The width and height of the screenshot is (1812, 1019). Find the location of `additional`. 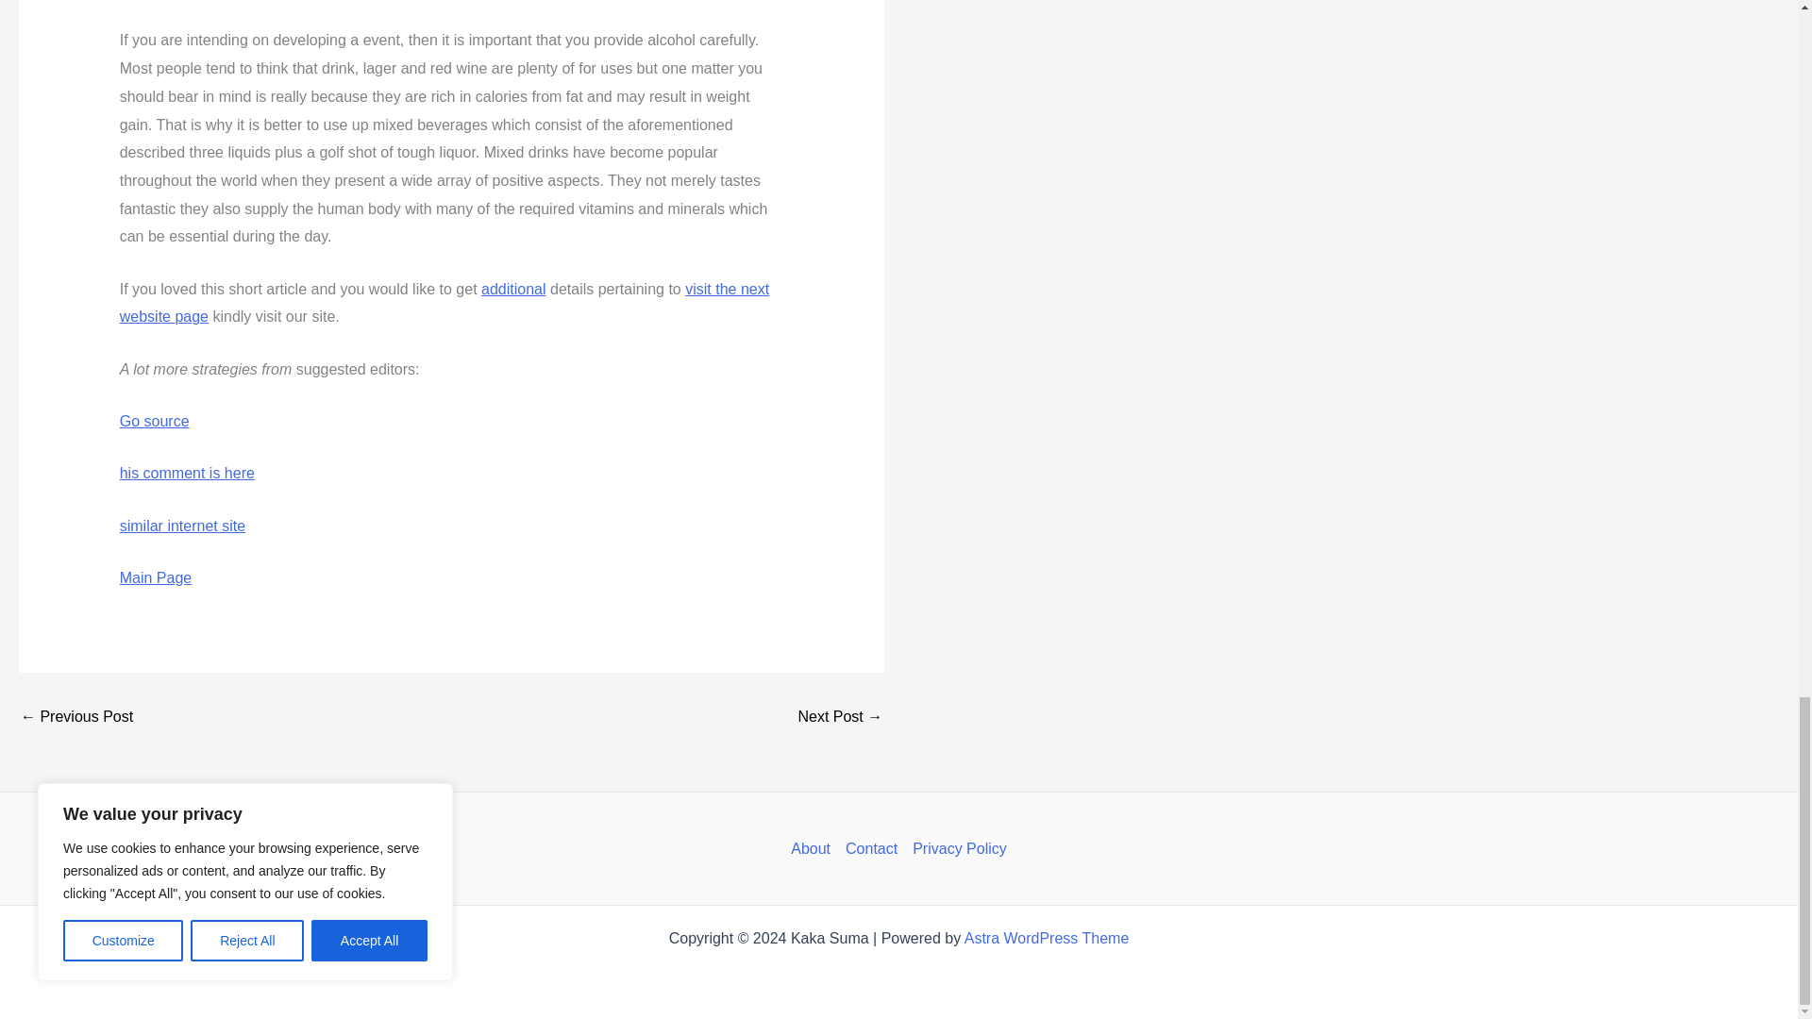

additional is located at coordinates (513, 289).